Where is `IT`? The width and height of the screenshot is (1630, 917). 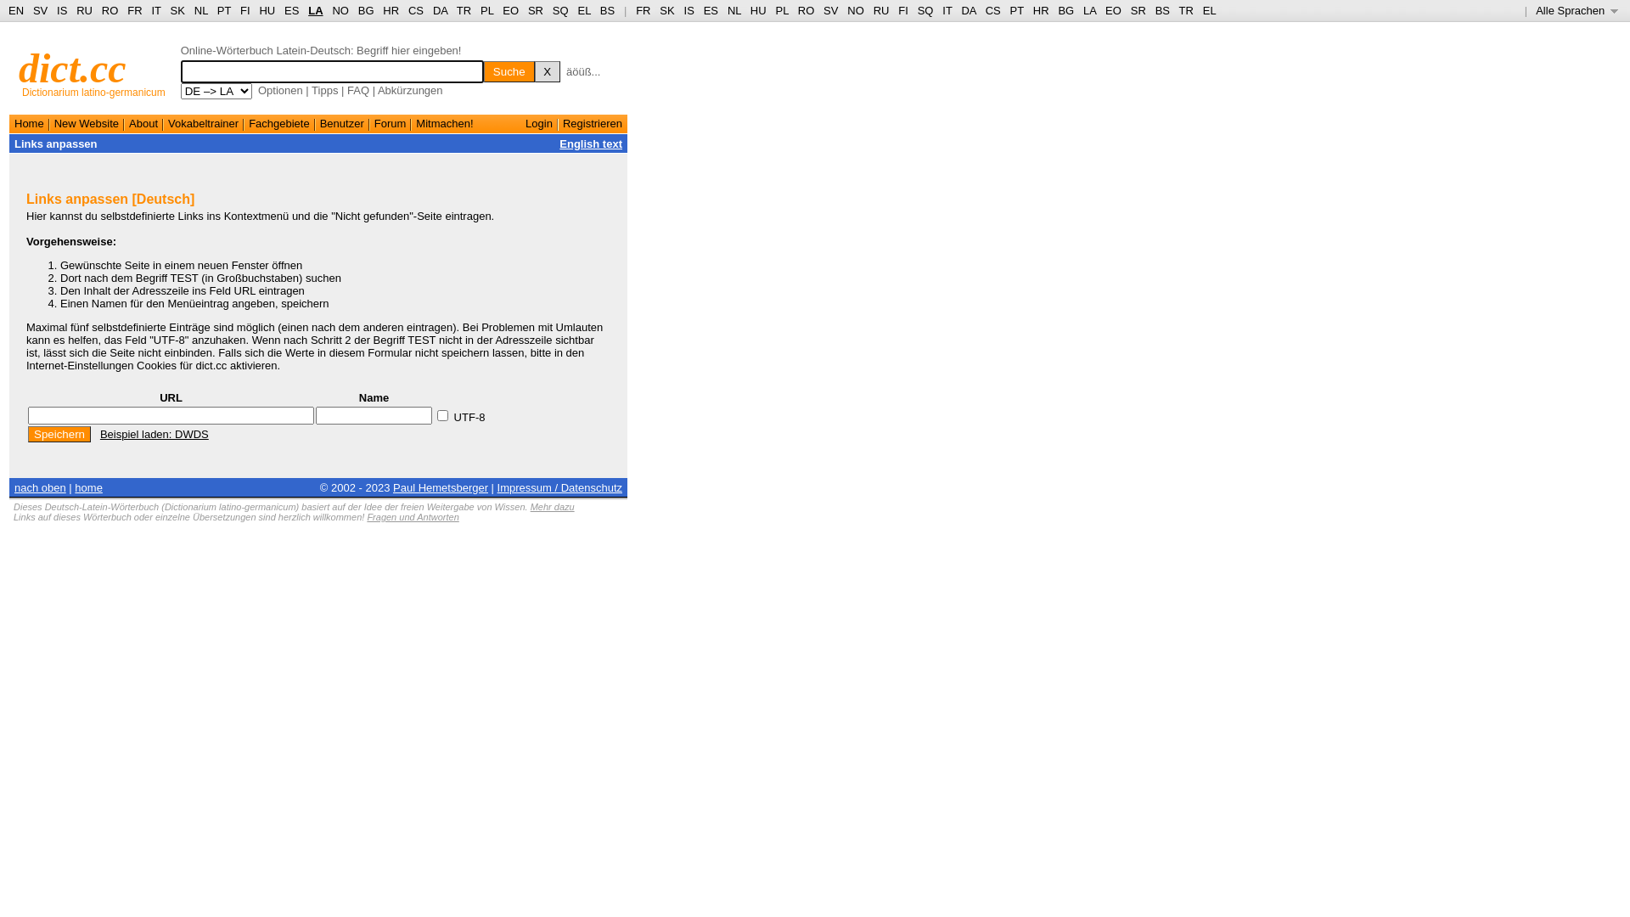 IT is located at coordinates (947, 10).